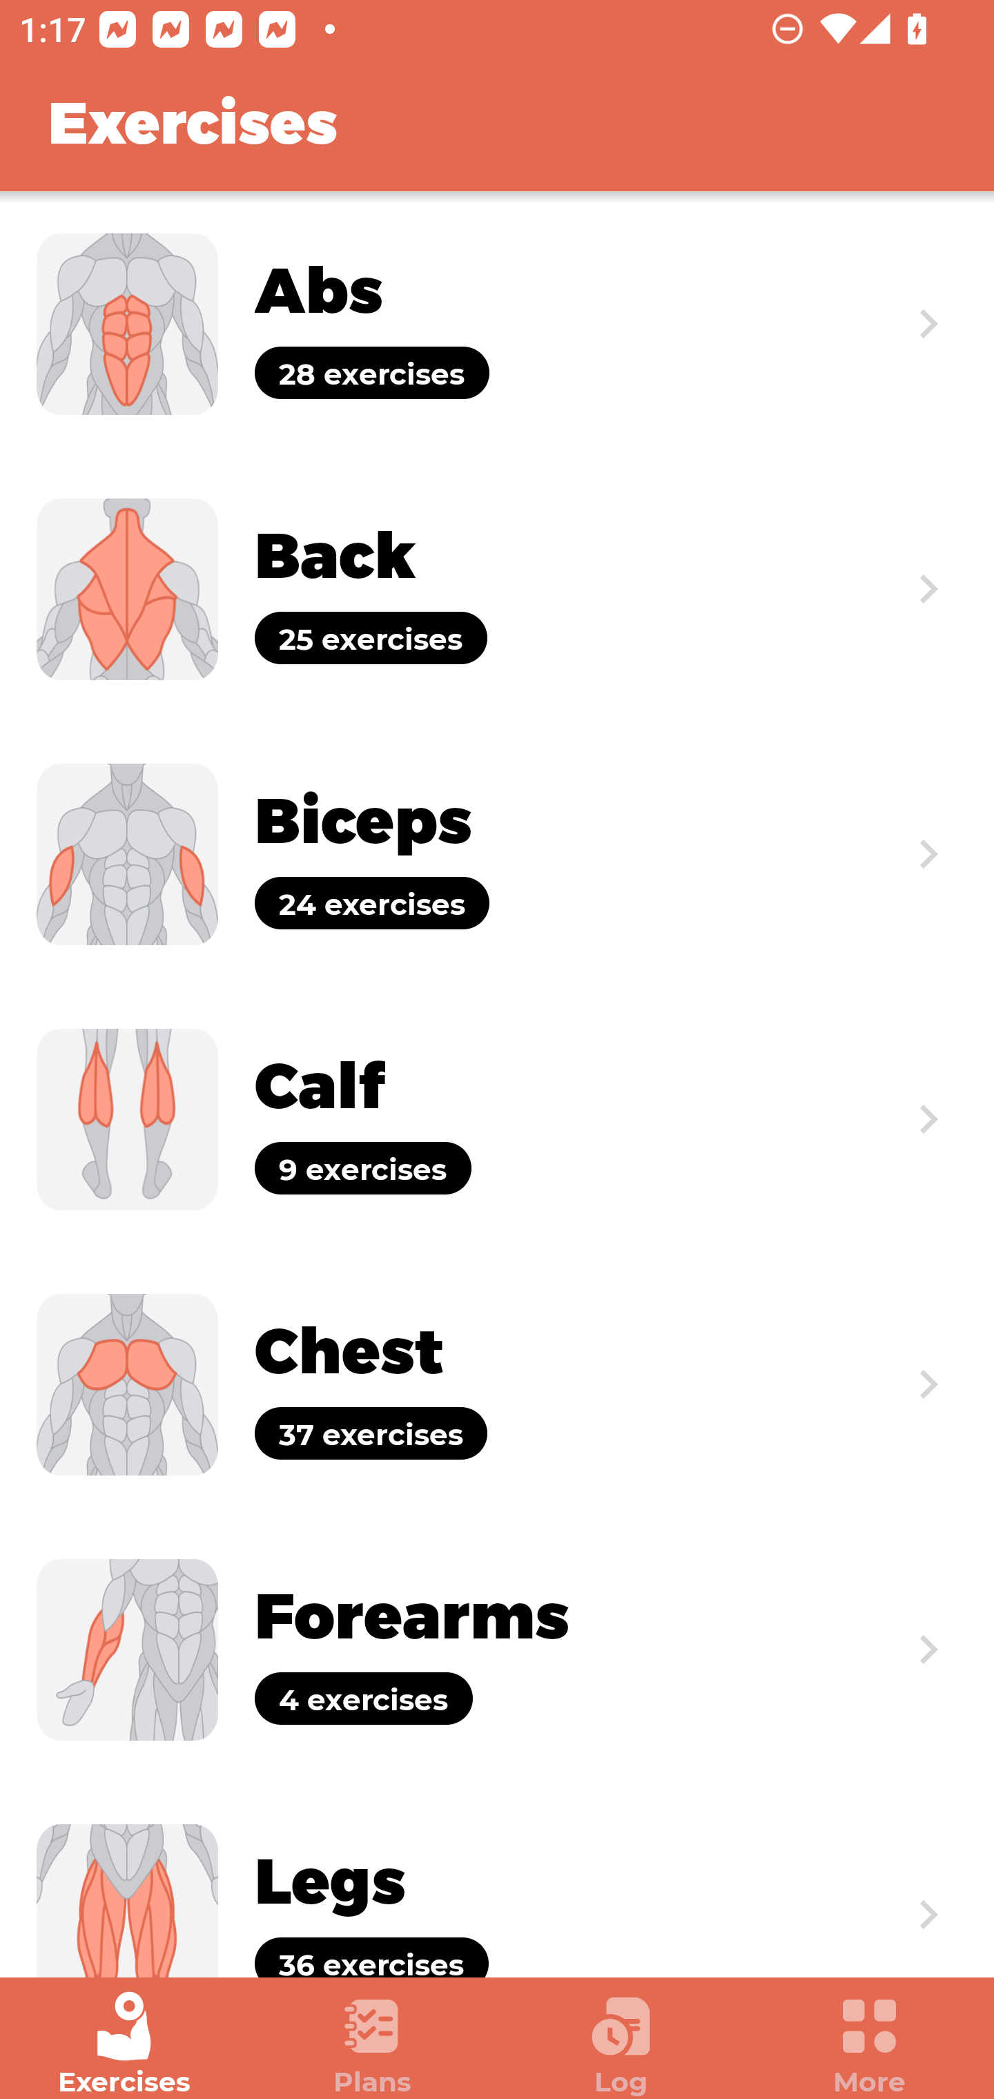 The height and width of the screenshot is (2099, 994). What do you see at coordinates (497, 324) in the screenshot?
I see `Exercise Abs 28 exercises` at bounding box center [497, 324].